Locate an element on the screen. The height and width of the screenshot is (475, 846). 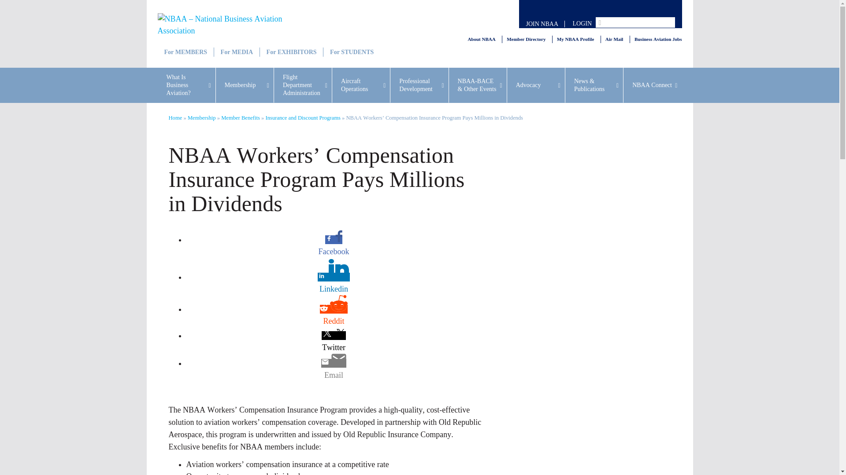
Students is located at coordinates (351, 52).